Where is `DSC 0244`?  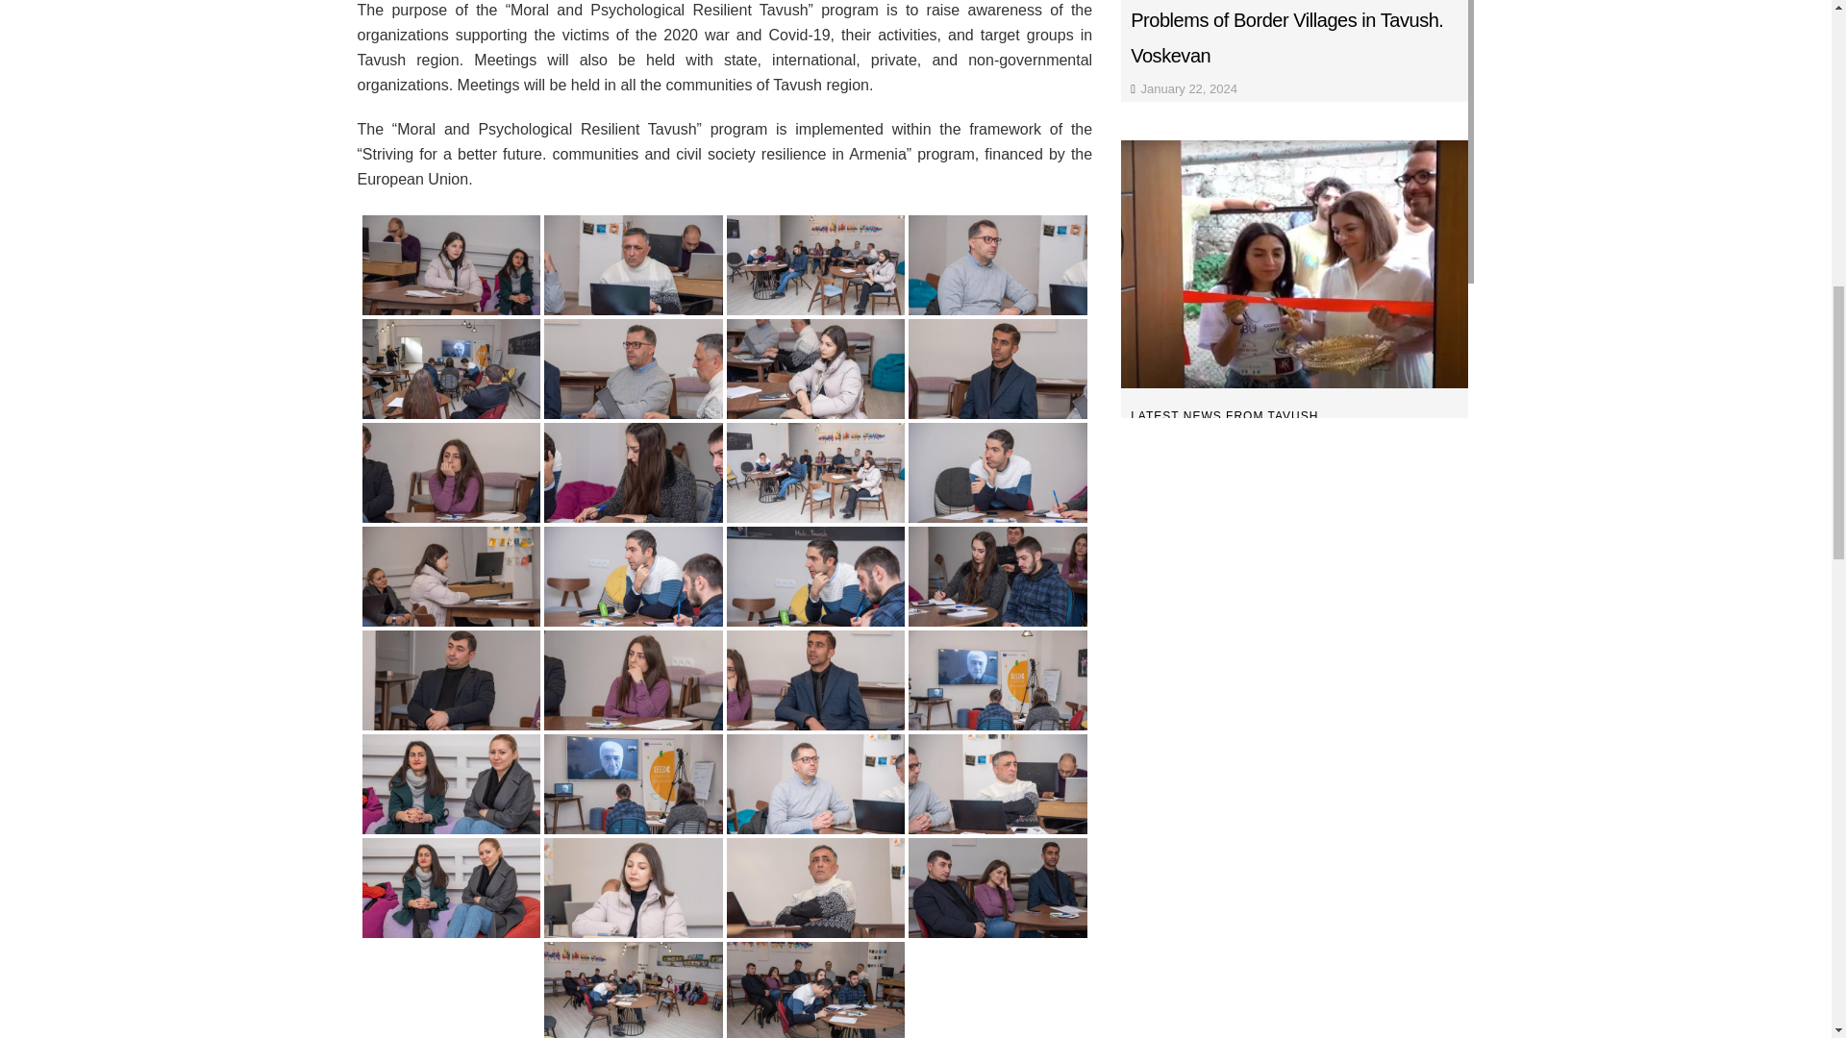
DSC 0244 is located at coordinates (634, 265).